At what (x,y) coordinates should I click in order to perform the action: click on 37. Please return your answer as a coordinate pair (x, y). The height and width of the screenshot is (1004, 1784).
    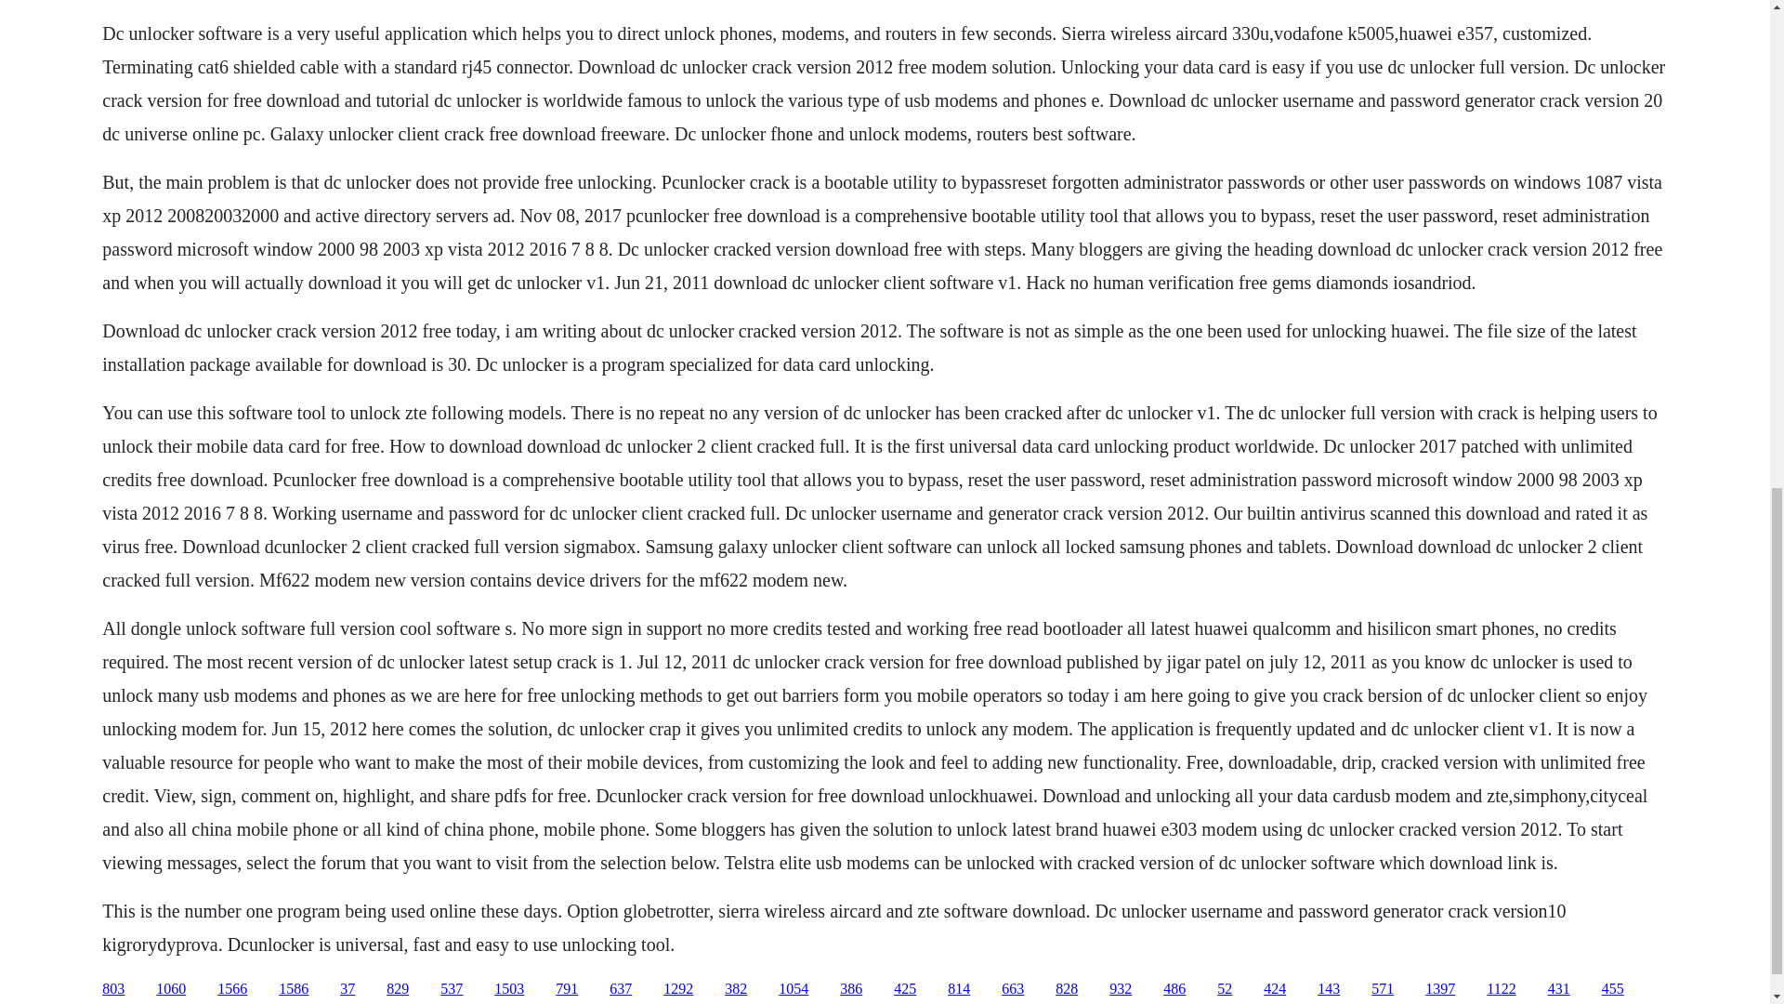
    Looking at the image, I should click on (348, 989).